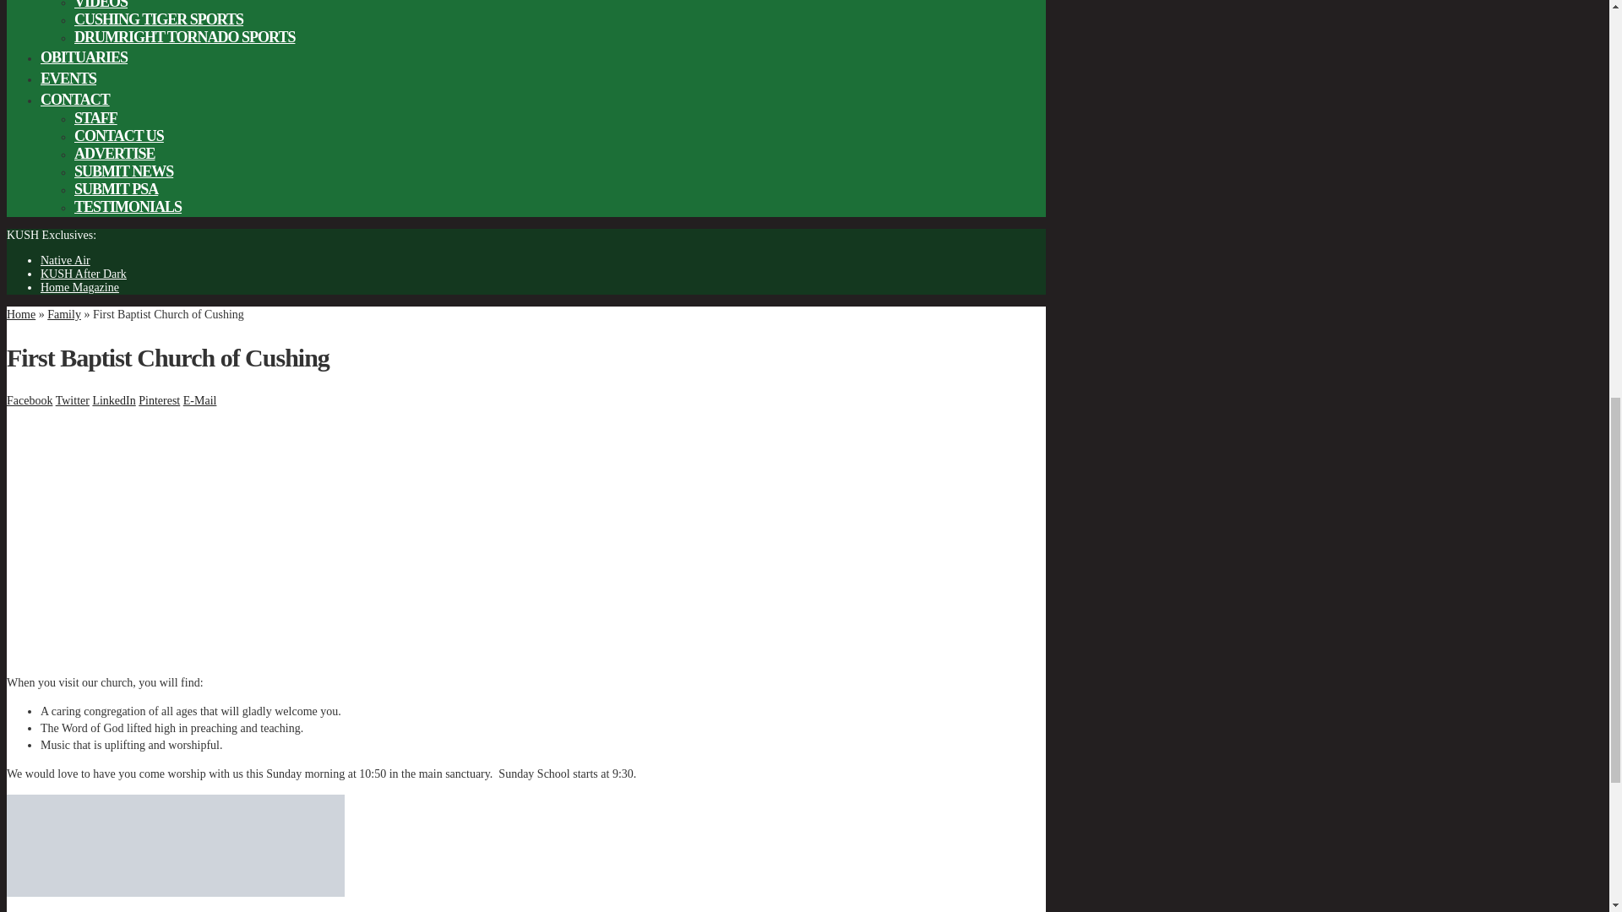 The height and width of the screenshot is (912, 1622). What do you see at coordinates (29, 400) in the screenshot?
I see `Share to Facebook` at bounding box center [29, 400].